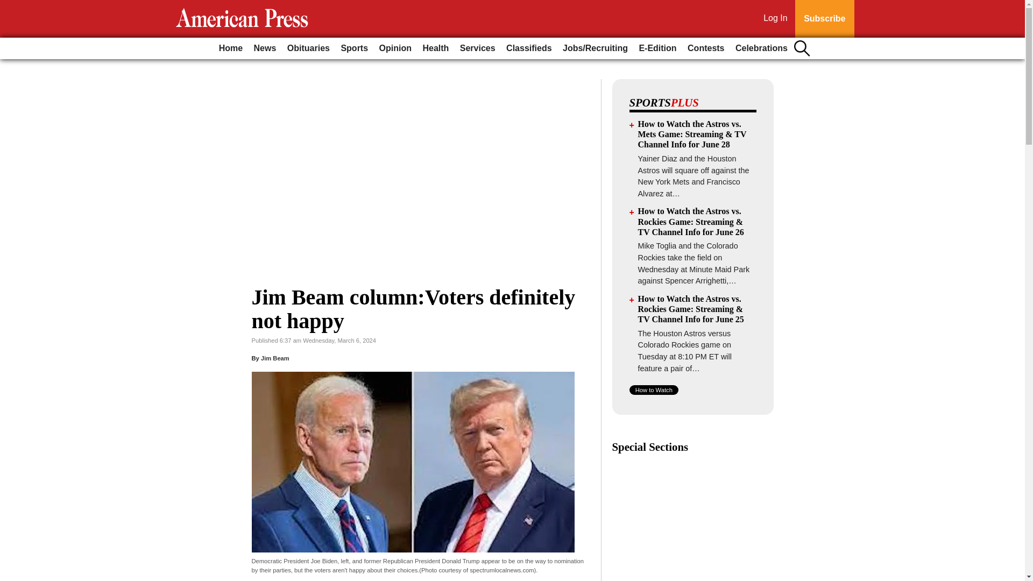 Image resolution: width=1033 pixels, height=581 pixels. Describe the element at coordinates (478, 48) in the screenshot. I see `Services` at that location.